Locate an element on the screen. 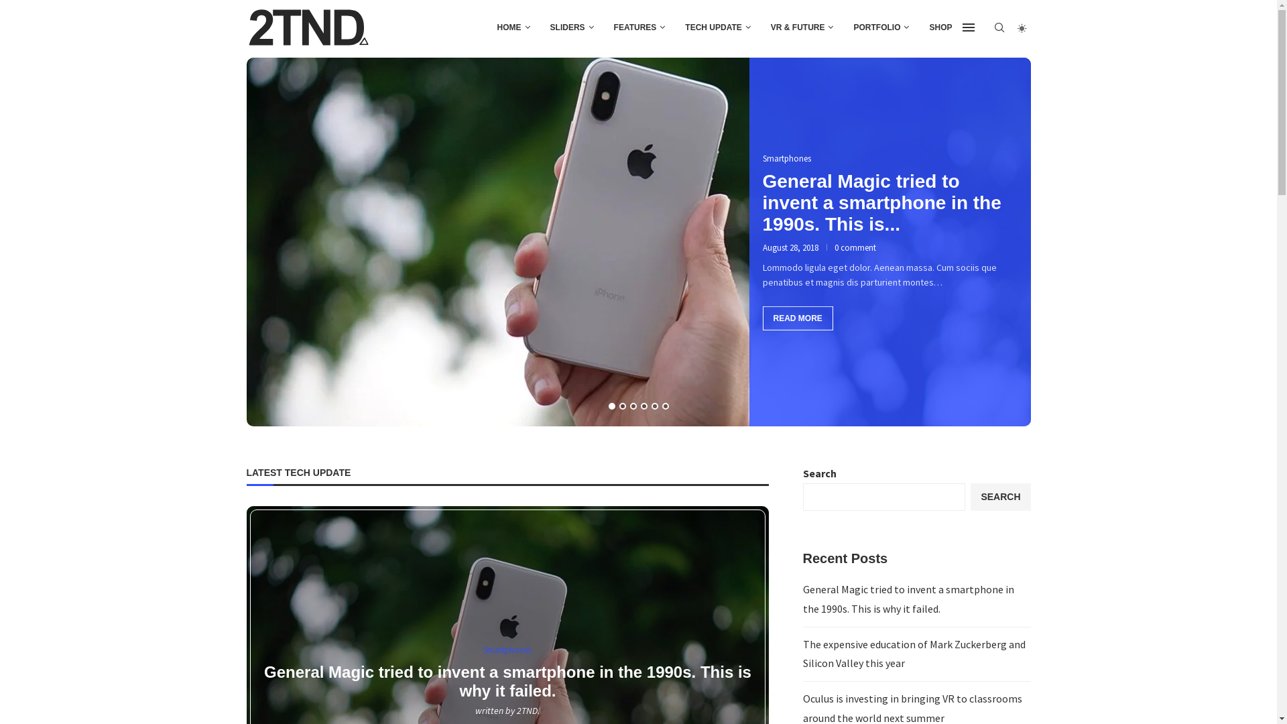 The height and width of the screenshot is (724, 1287). SEARCH is located at coordinates (1000, 497).